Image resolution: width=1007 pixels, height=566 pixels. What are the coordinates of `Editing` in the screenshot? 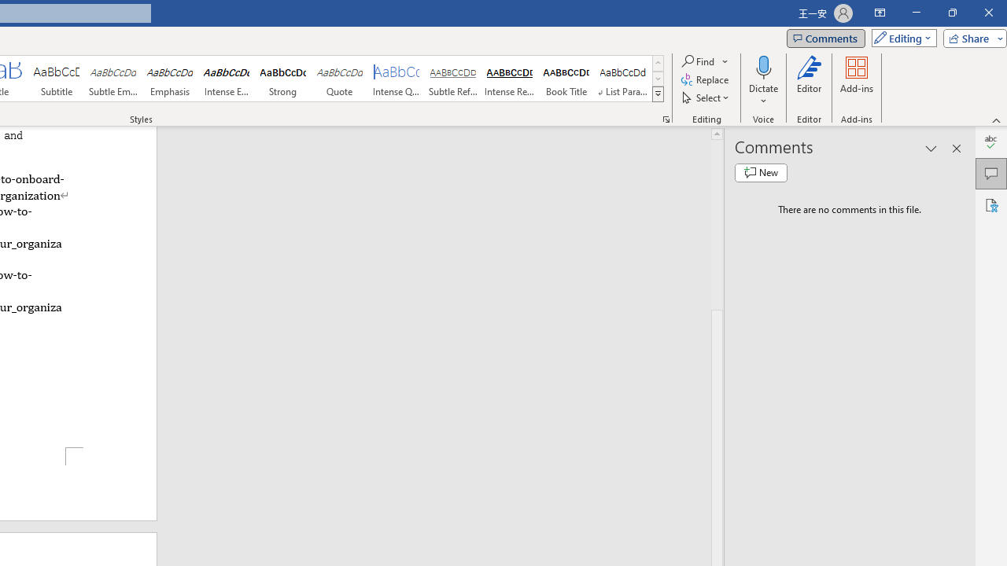 It's located at (900, 38).